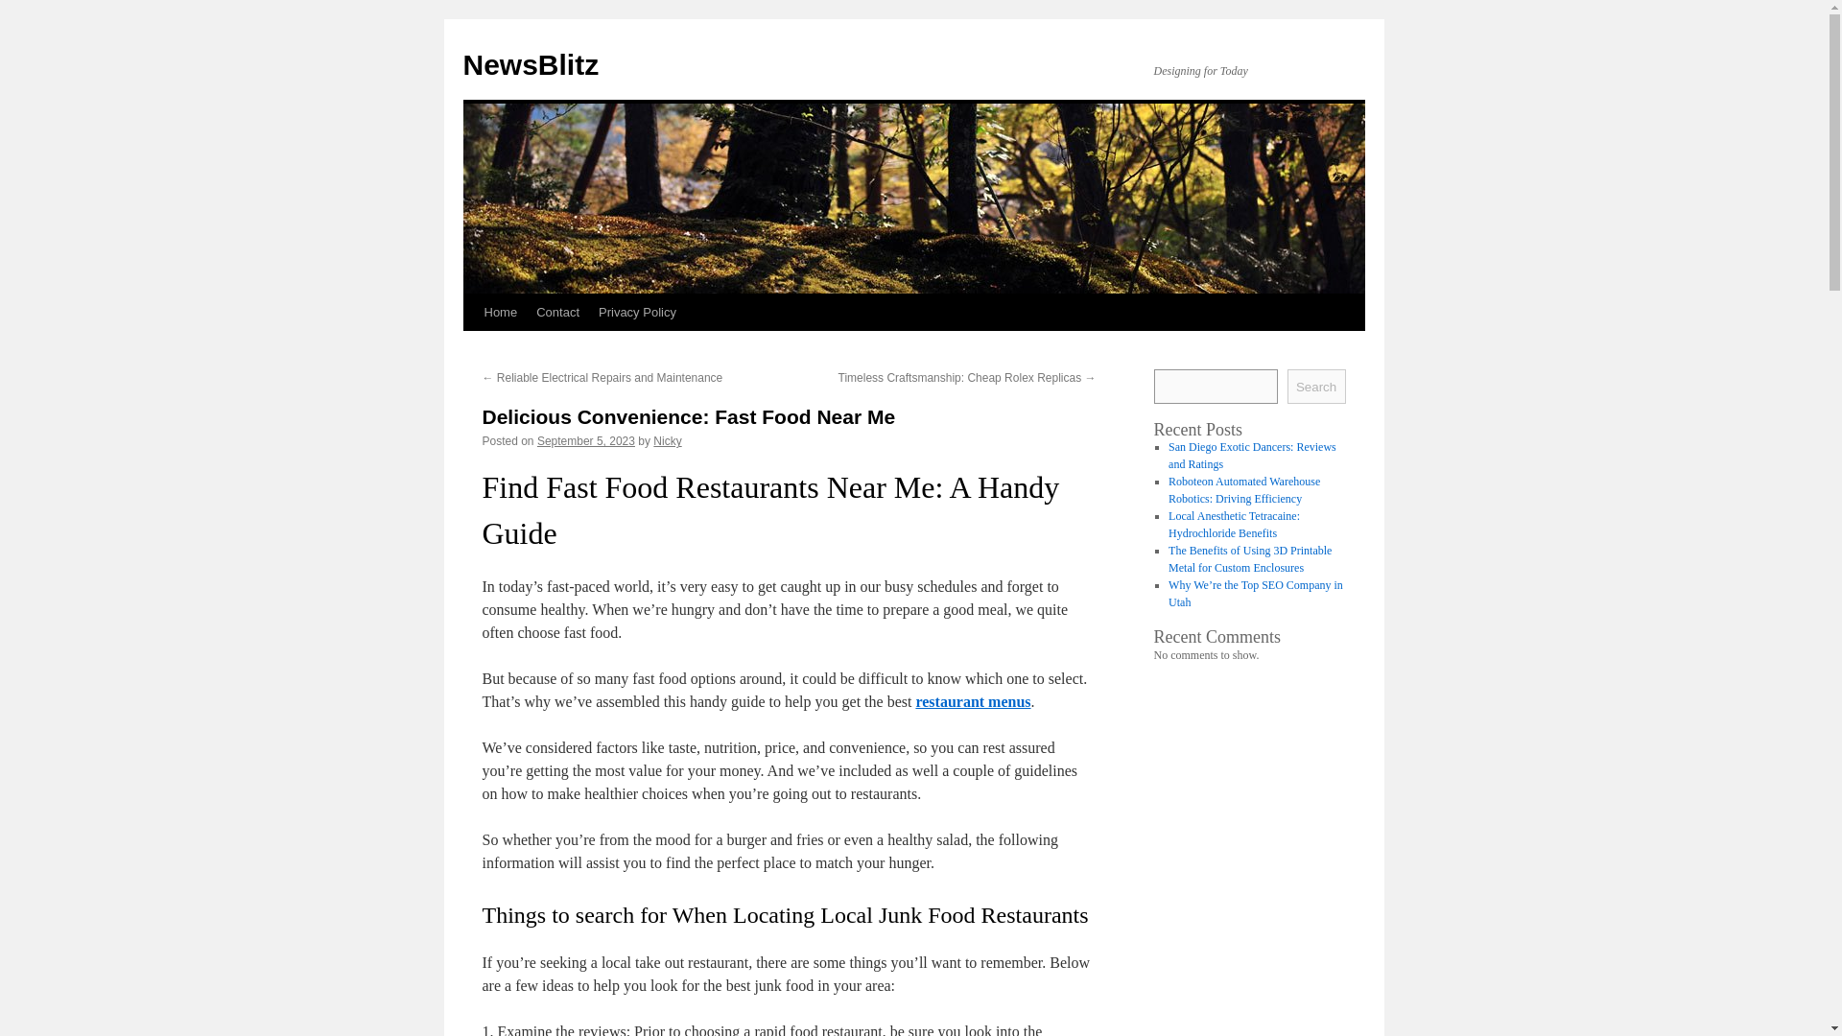 The height and width of the screenshot is (1036, 1842). What do you see at coordinates (586, 440) in the screenshot?
I see `5:47 pm` at bounding box center [586, 440].